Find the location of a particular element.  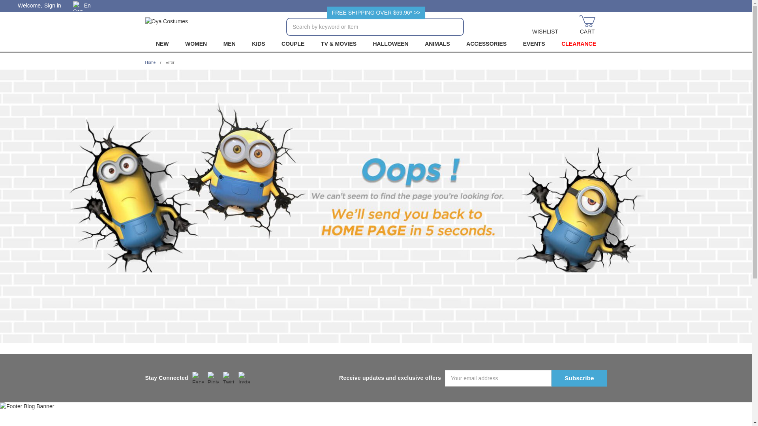

Wishlist is located at coordinates (545, 25).